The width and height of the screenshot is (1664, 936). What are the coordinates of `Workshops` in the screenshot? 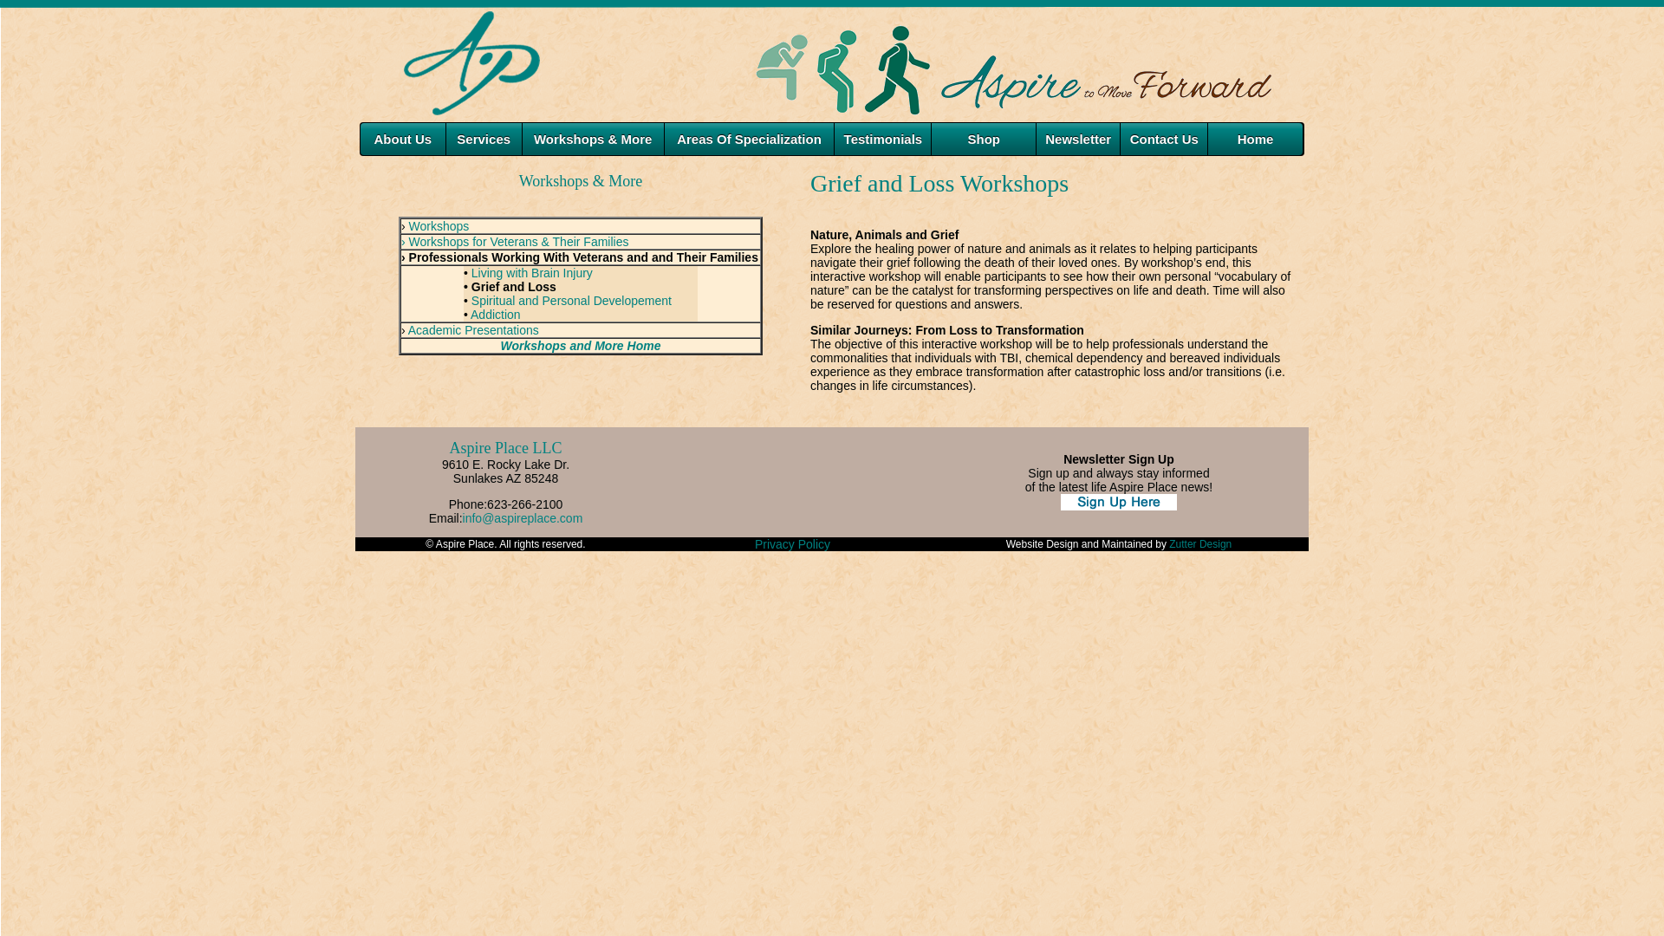 It's located at (439, 225).